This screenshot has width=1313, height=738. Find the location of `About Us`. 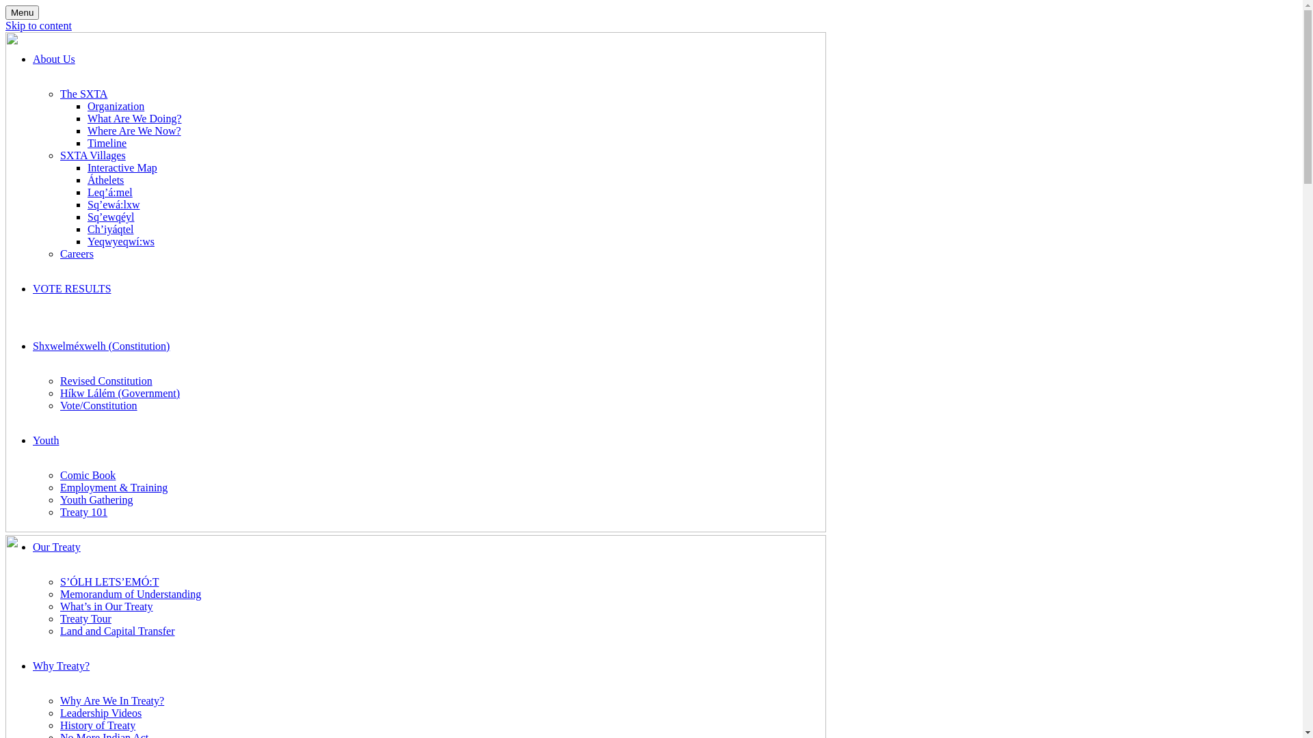

About Us is located at coordinates (54, 59).